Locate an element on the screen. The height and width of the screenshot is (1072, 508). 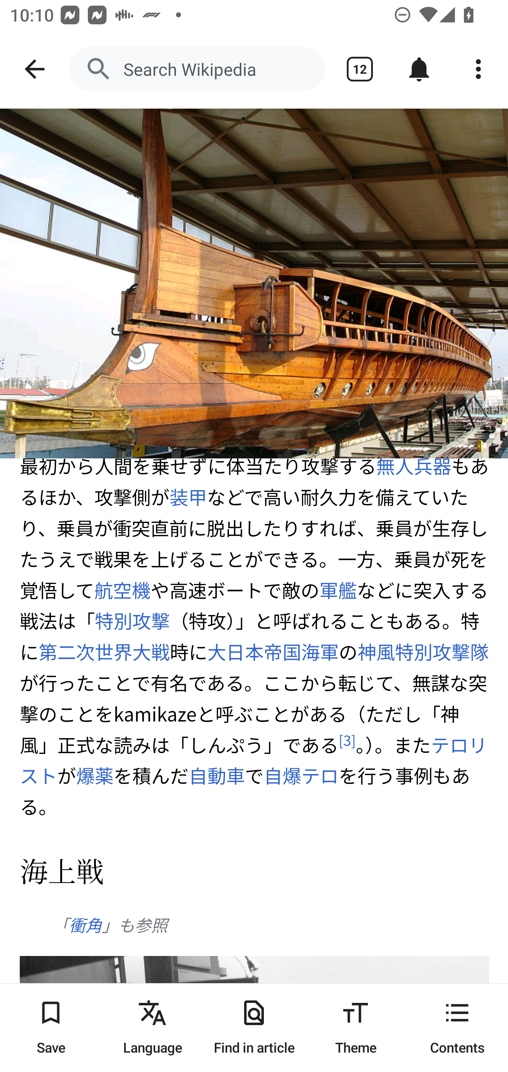
衝角 is located at coordinates (85, 925).